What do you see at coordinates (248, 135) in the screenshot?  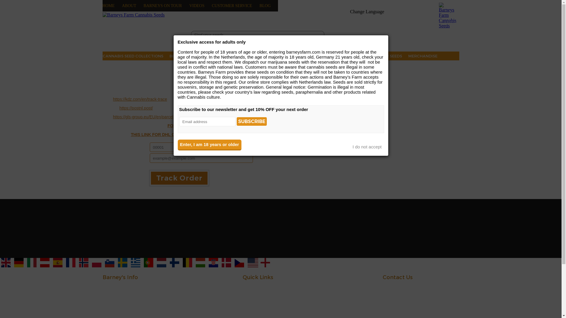 I see `HERE APC ORDER TRACKING` at bounding box center [248, 135].